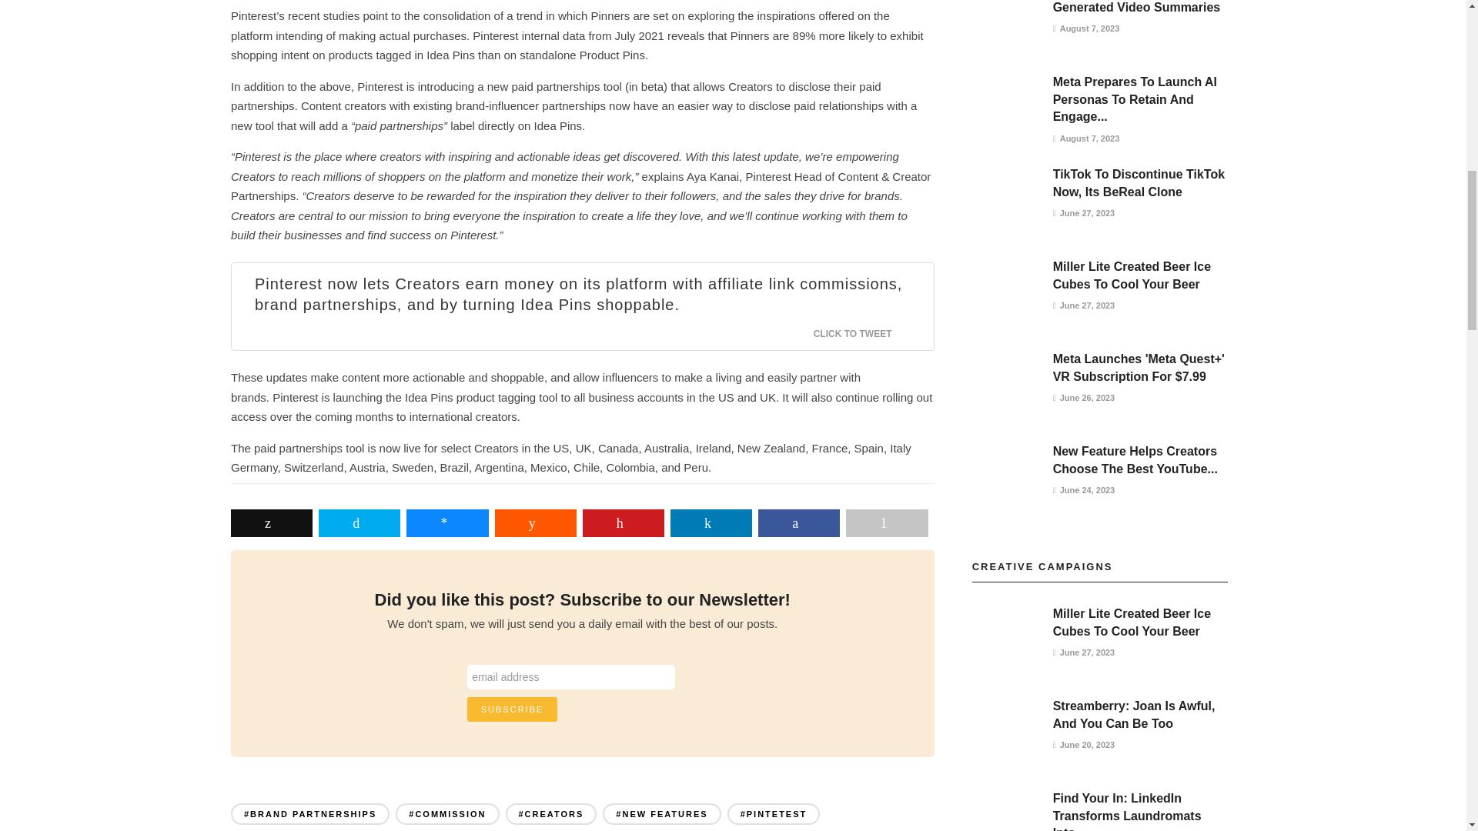 The image size is (1478, 831). What do you see at coordinates (271, 523) in the screenshot?
I see `Share on Buffer` at bounding box center [271, 523].